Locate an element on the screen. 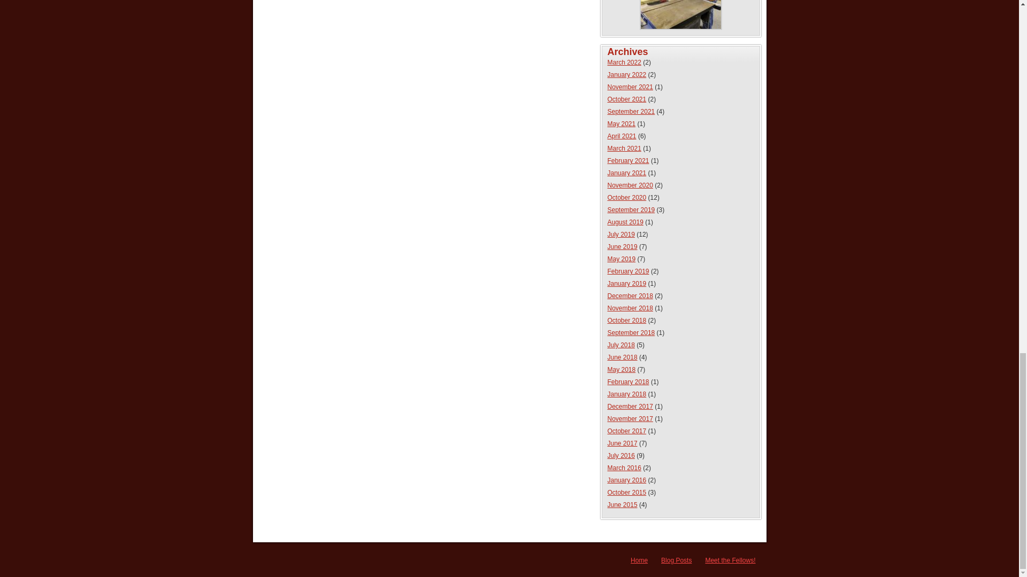 This screenshot has width=1027, height=577. September 2021 is located at coordinates (631, 111).